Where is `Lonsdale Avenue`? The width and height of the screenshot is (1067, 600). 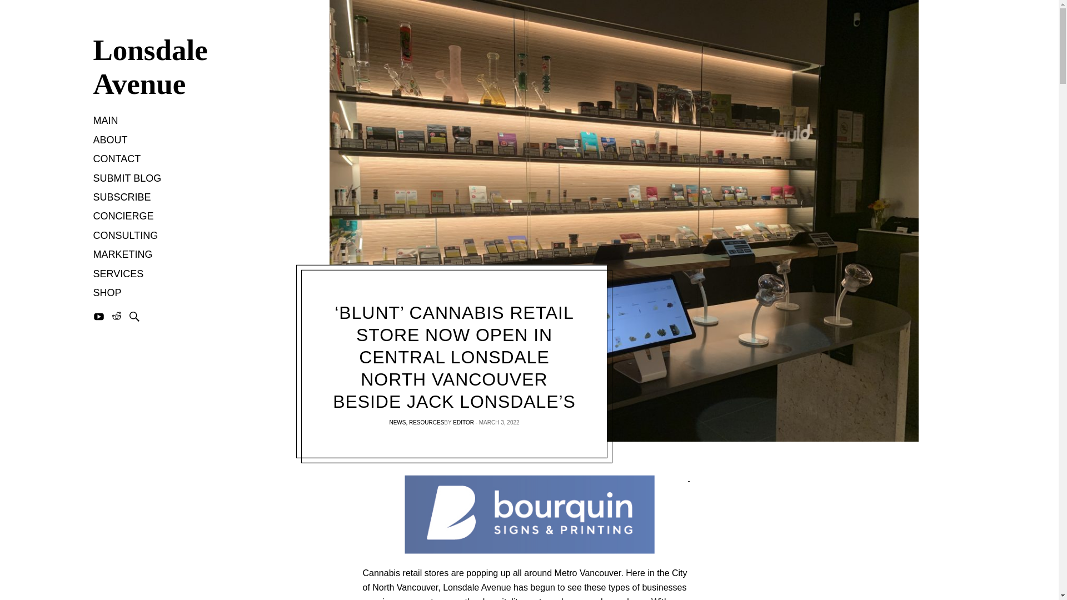
Lonsdale Avenue is located at coordinates (160, 67).